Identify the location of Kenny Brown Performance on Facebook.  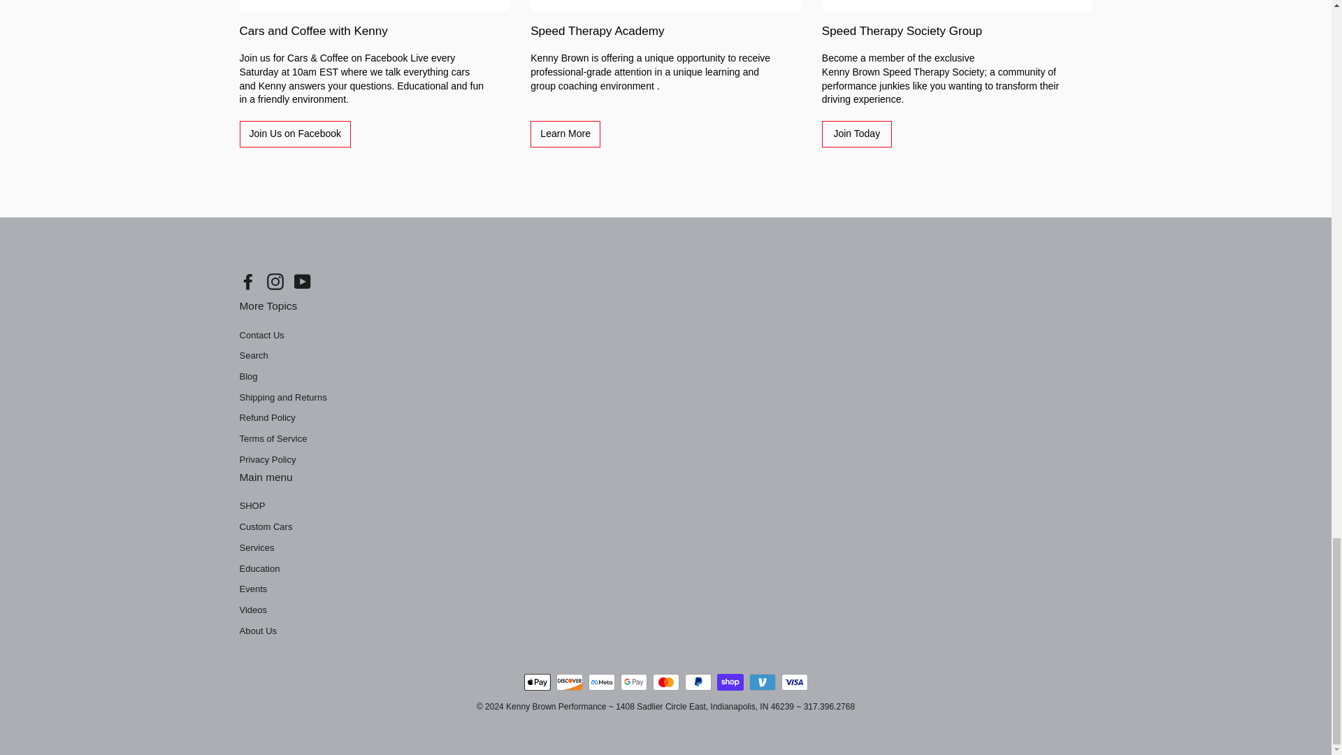
(247, 281).